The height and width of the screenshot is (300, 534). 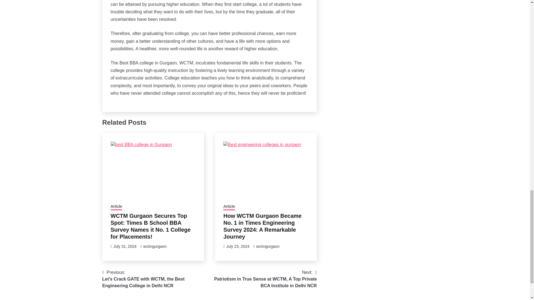 What do you see at coordinates (229, 207) in the screenshot?
I see `Article` at bounding box center [229, 207].